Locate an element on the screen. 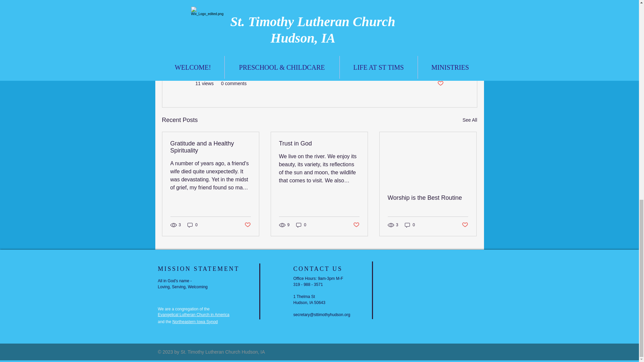 The height and width of the screenshot is (362, 644). Gratitude and a Healthy Spirituality is located at coordinates (211, 147).